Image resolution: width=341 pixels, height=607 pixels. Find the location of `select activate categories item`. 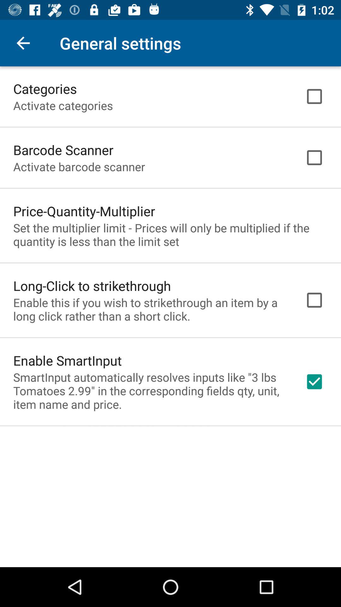

select activate categories item is located at coordinates (63, 106).